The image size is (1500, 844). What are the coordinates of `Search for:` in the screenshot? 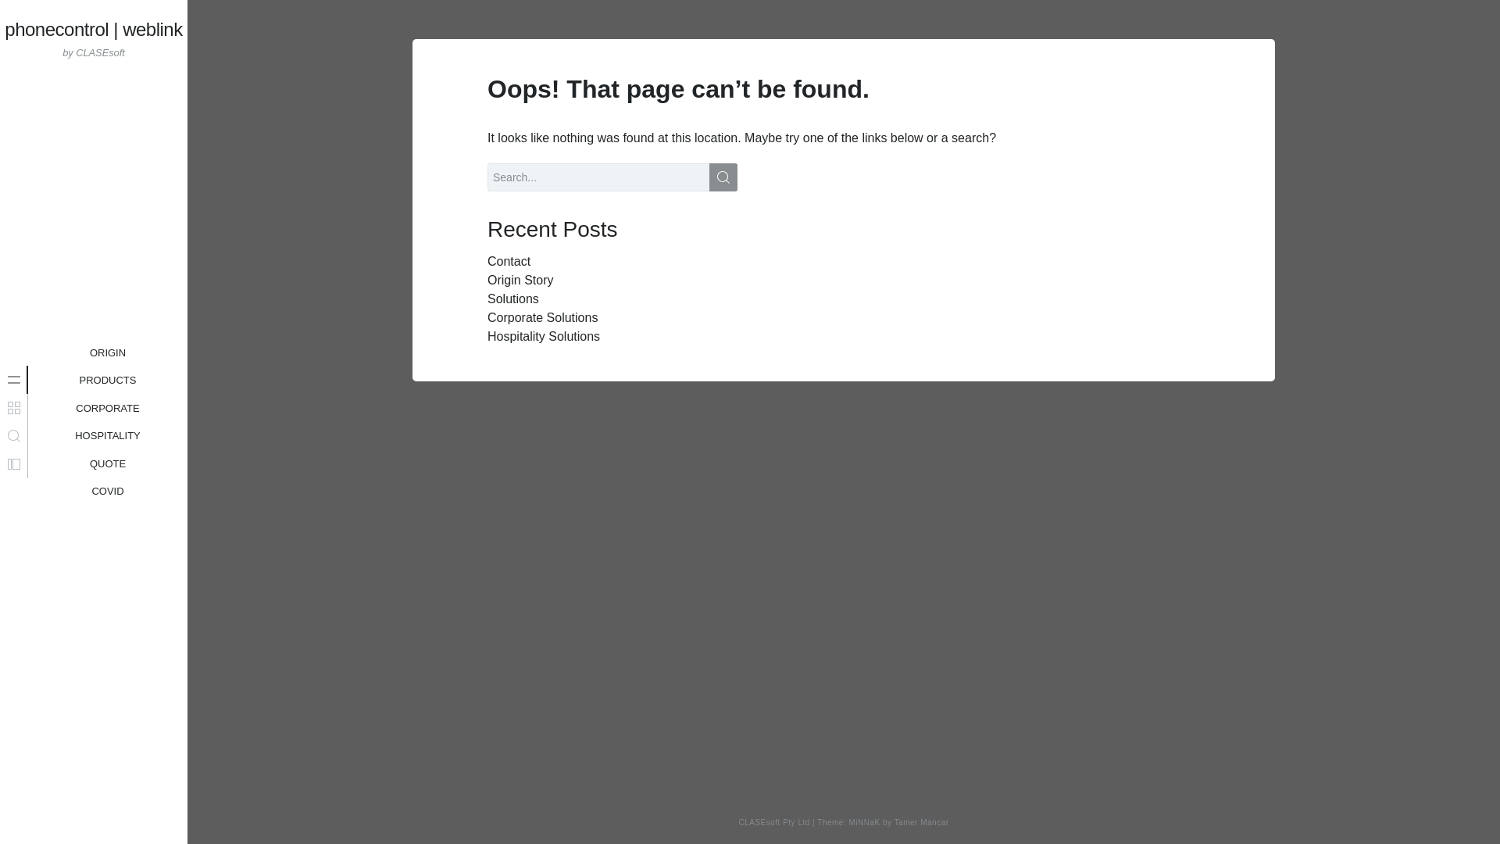 It's located at (612, 177).